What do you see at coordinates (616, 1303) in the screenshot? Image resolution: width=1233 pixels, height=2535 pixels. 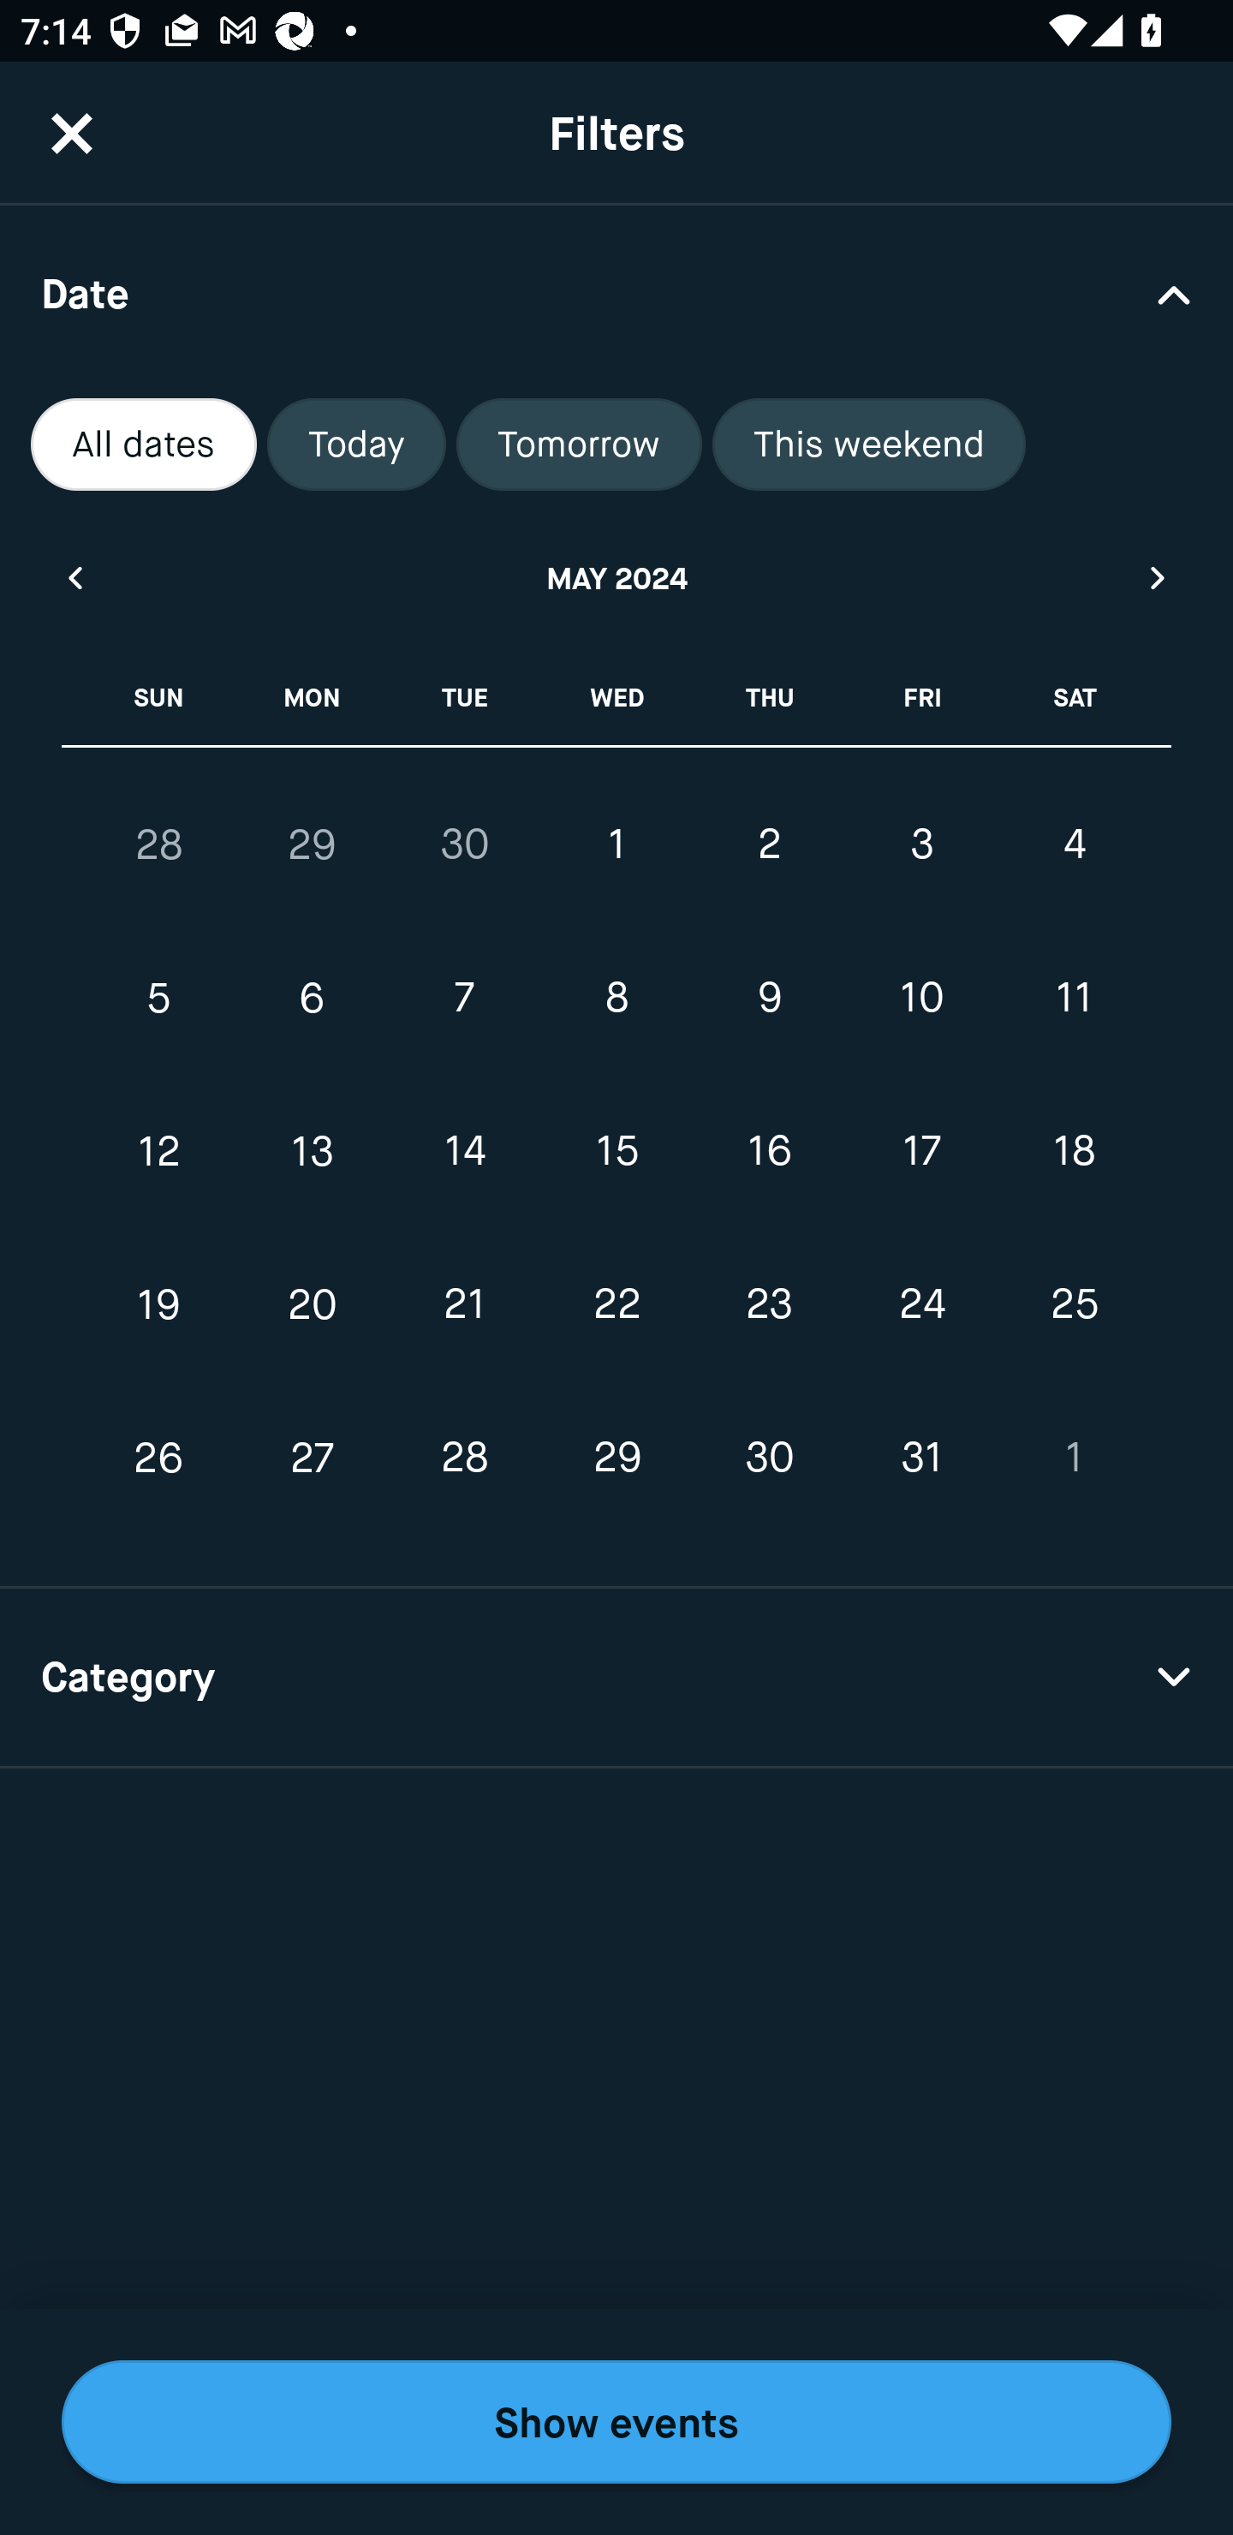 I see `22` at bounding box center [616, 1303].